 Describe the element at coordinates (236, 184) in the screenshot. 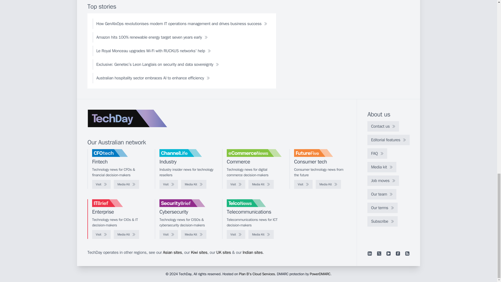

I see `Visit` at that location.